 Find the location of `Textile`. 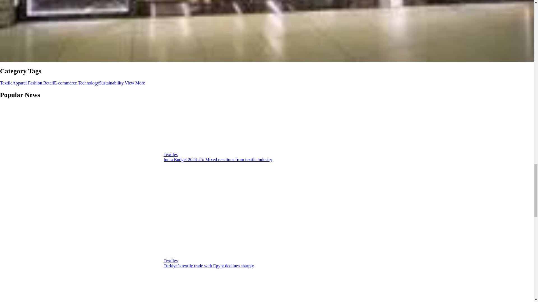

Textile is located at coordinates (6, 83).